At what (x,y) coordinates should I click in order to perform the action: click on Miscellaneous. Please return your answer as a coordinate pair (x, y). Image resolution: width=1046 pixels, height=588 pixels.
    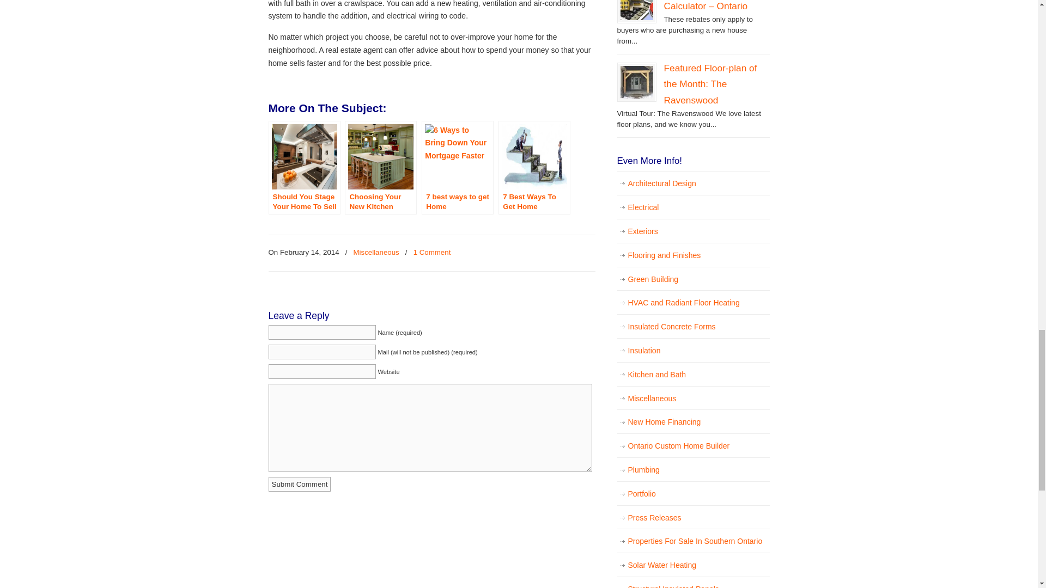
    Looking at the image, I should click on (376, 253).